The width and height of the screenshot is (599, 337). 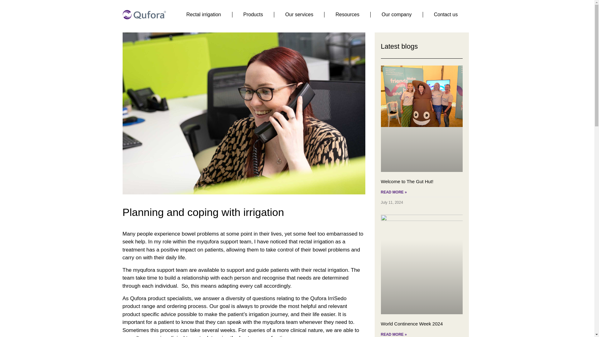 I want to click on Products, so click(x=253, y=15).